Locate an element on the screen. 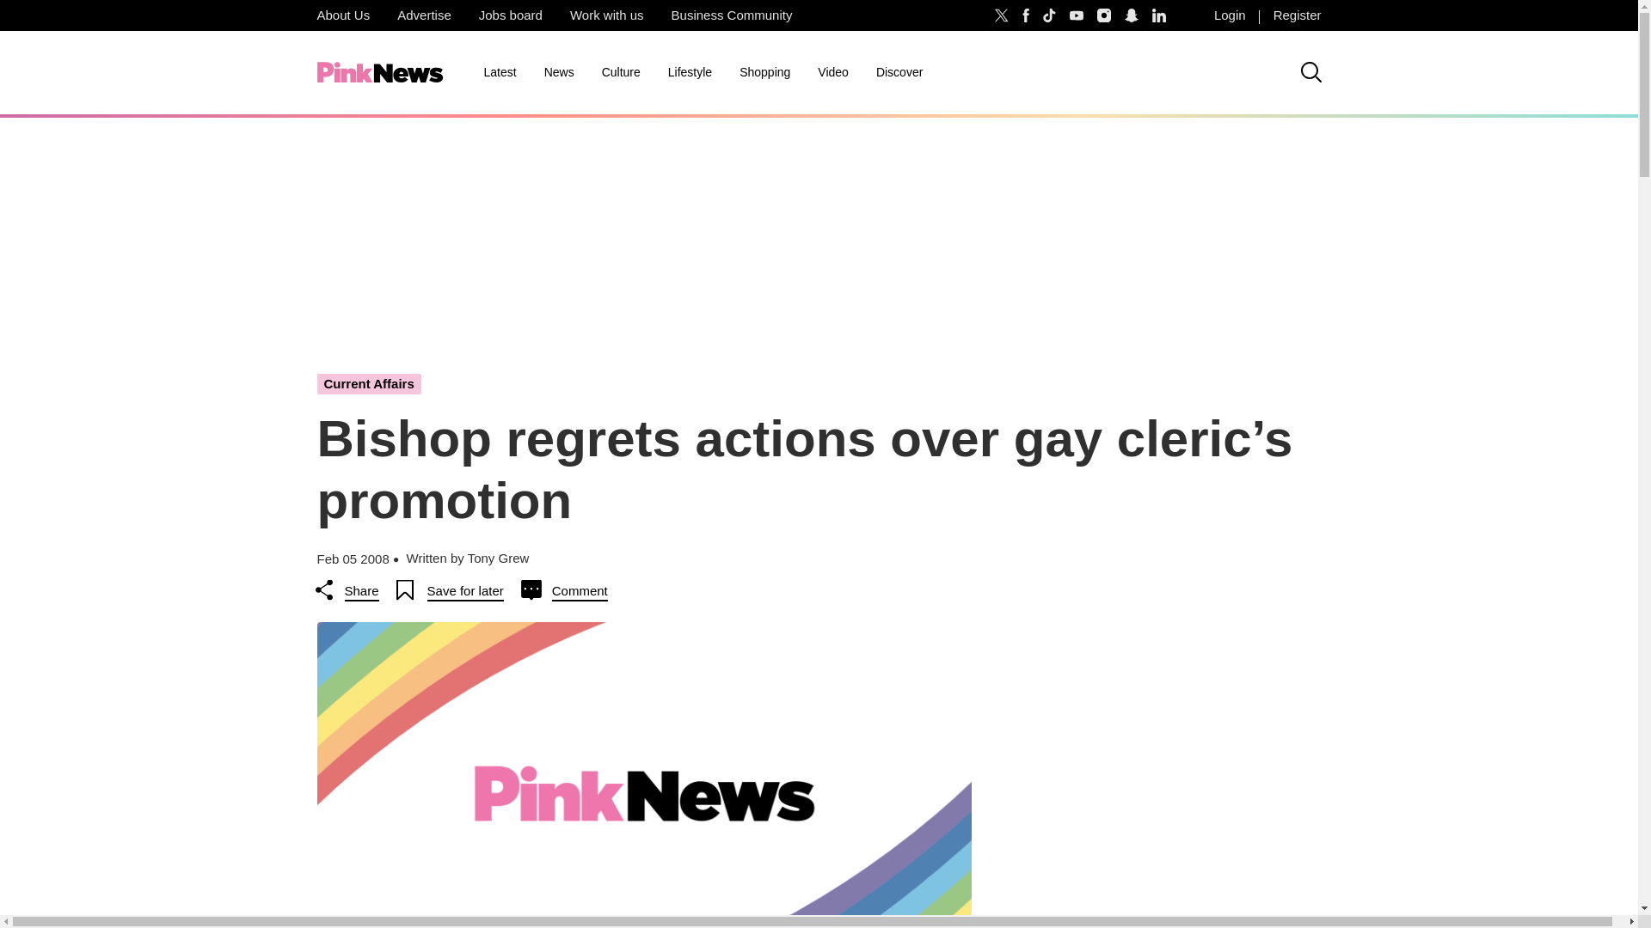 This screenshot has height=928, width=1651. Register is located at coordinates (1297, 15).